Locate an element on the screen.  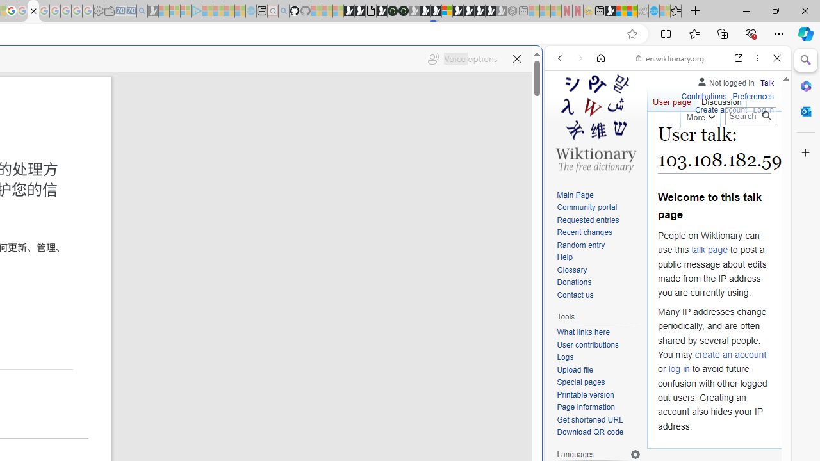
Create account is located at coordinates (721, 109).